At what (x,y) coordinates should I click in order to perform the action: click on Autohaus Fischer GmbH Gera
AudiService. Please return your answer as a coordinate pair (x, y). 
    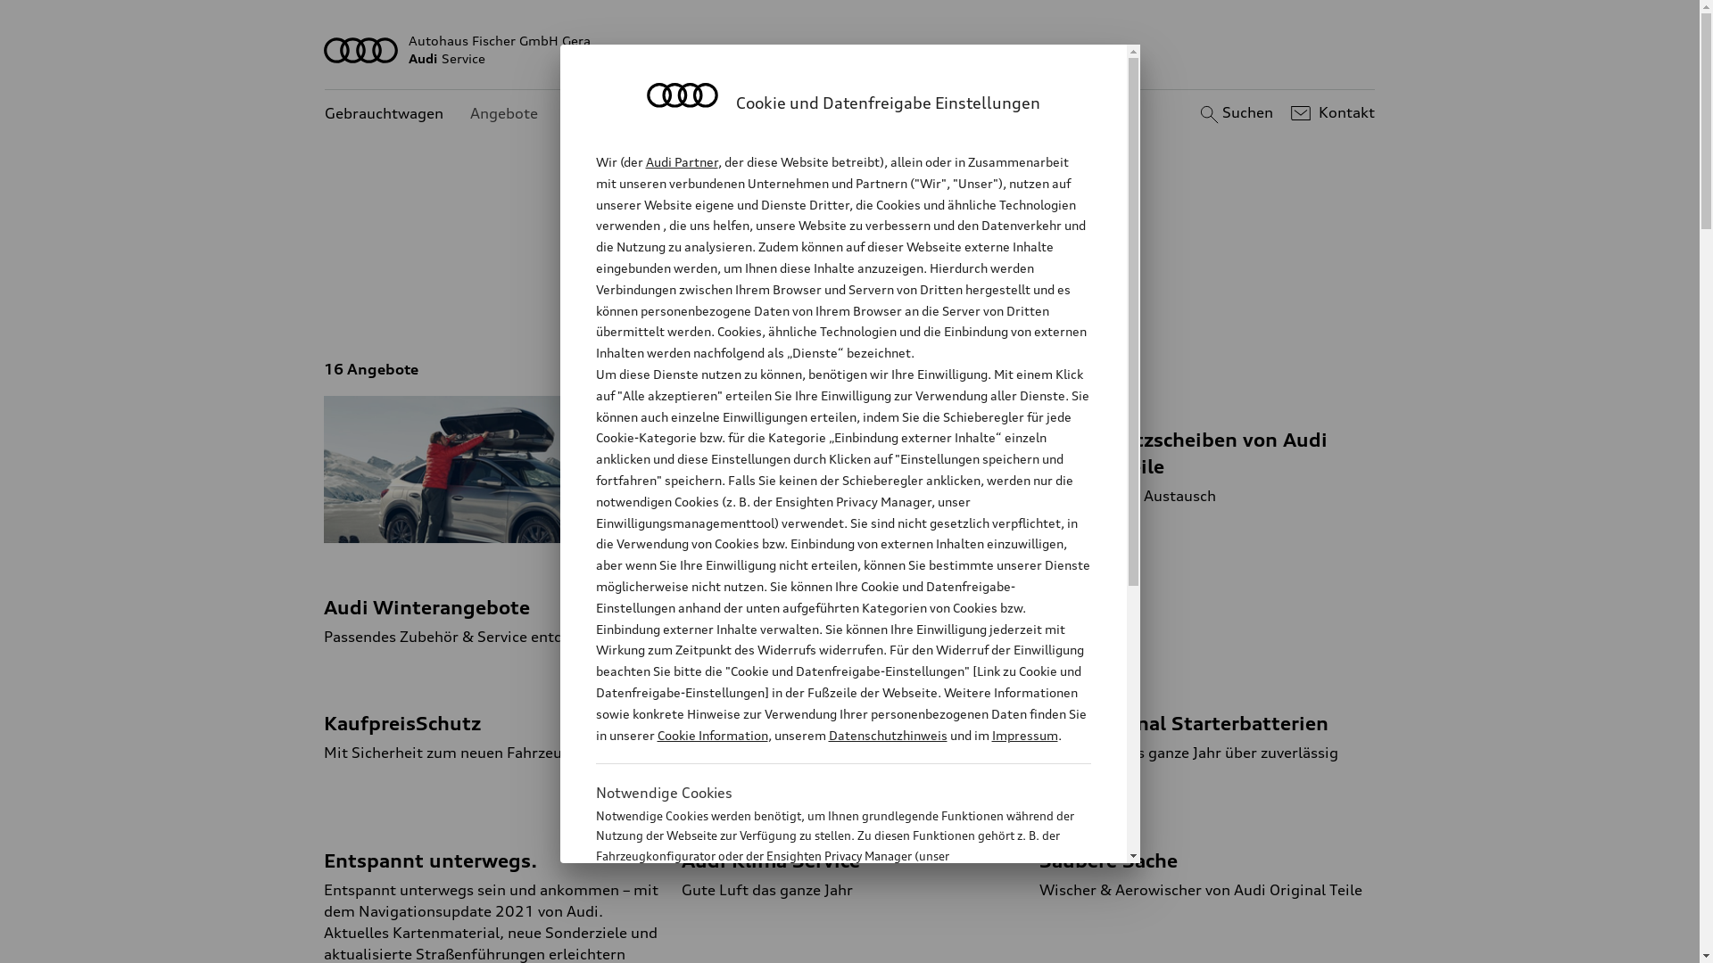
    Looking at the image, I should click on (850, 50).